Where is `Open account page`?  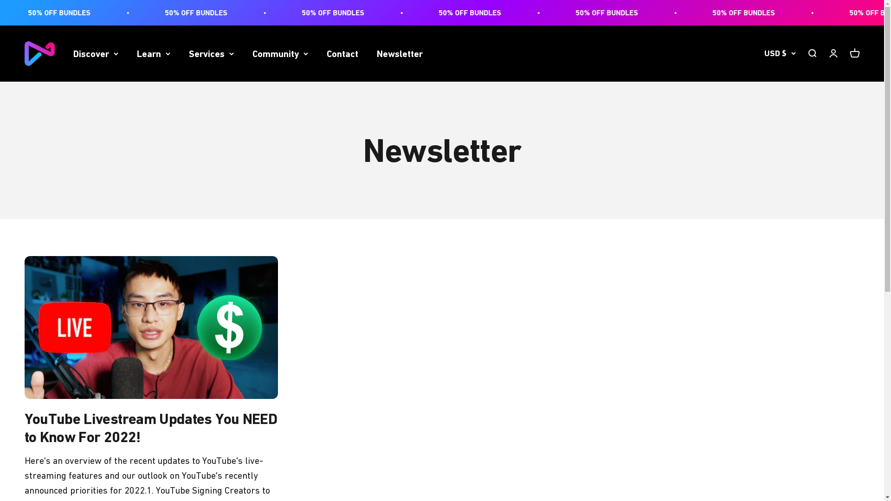
Open account page is located at coordinates (833, 54).